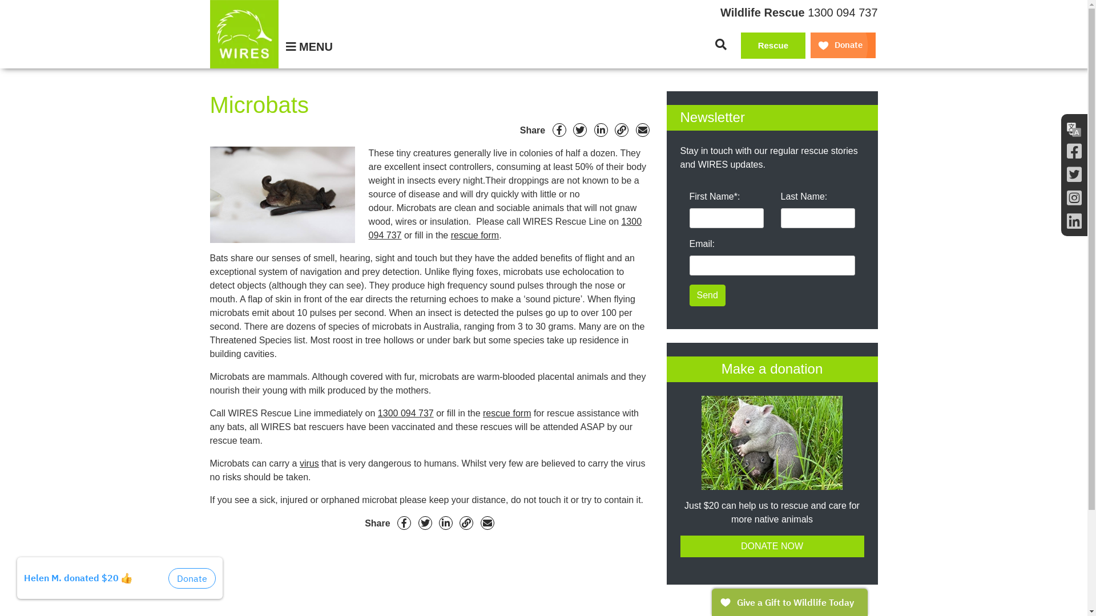 The width and height of the screenshot is (1096, 616). Describe the element at coordinates (309, 47) in the screenshot. I see `MENU` at that location.